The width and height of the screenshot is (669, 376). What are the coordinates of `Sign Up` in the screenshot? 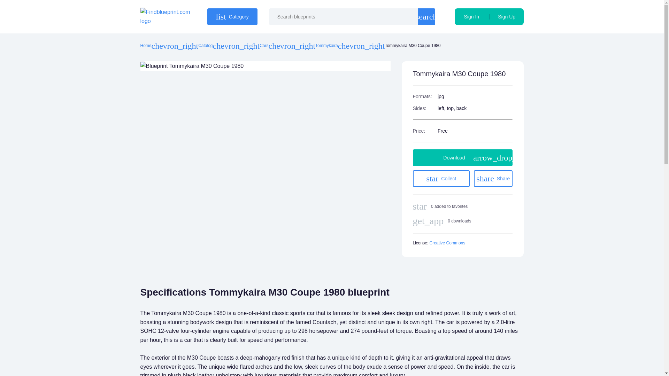 It's located at (263, 46).